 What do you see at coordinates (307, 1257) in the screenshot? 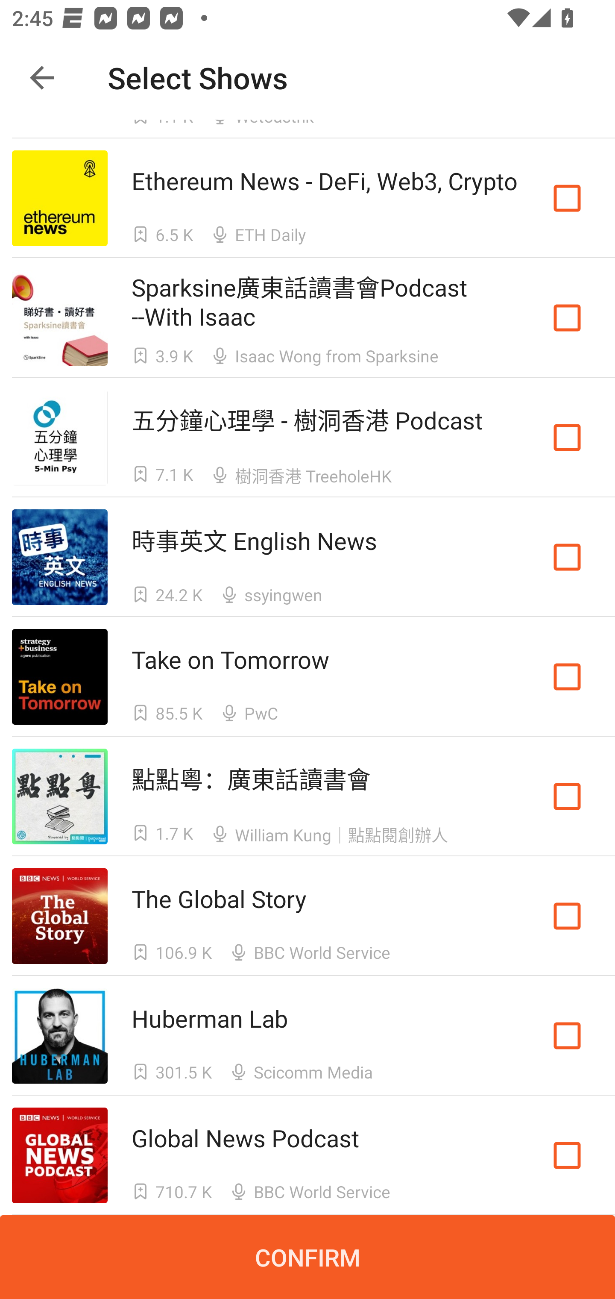
I see `CONFIRM` at bounding box center [307, 1257].